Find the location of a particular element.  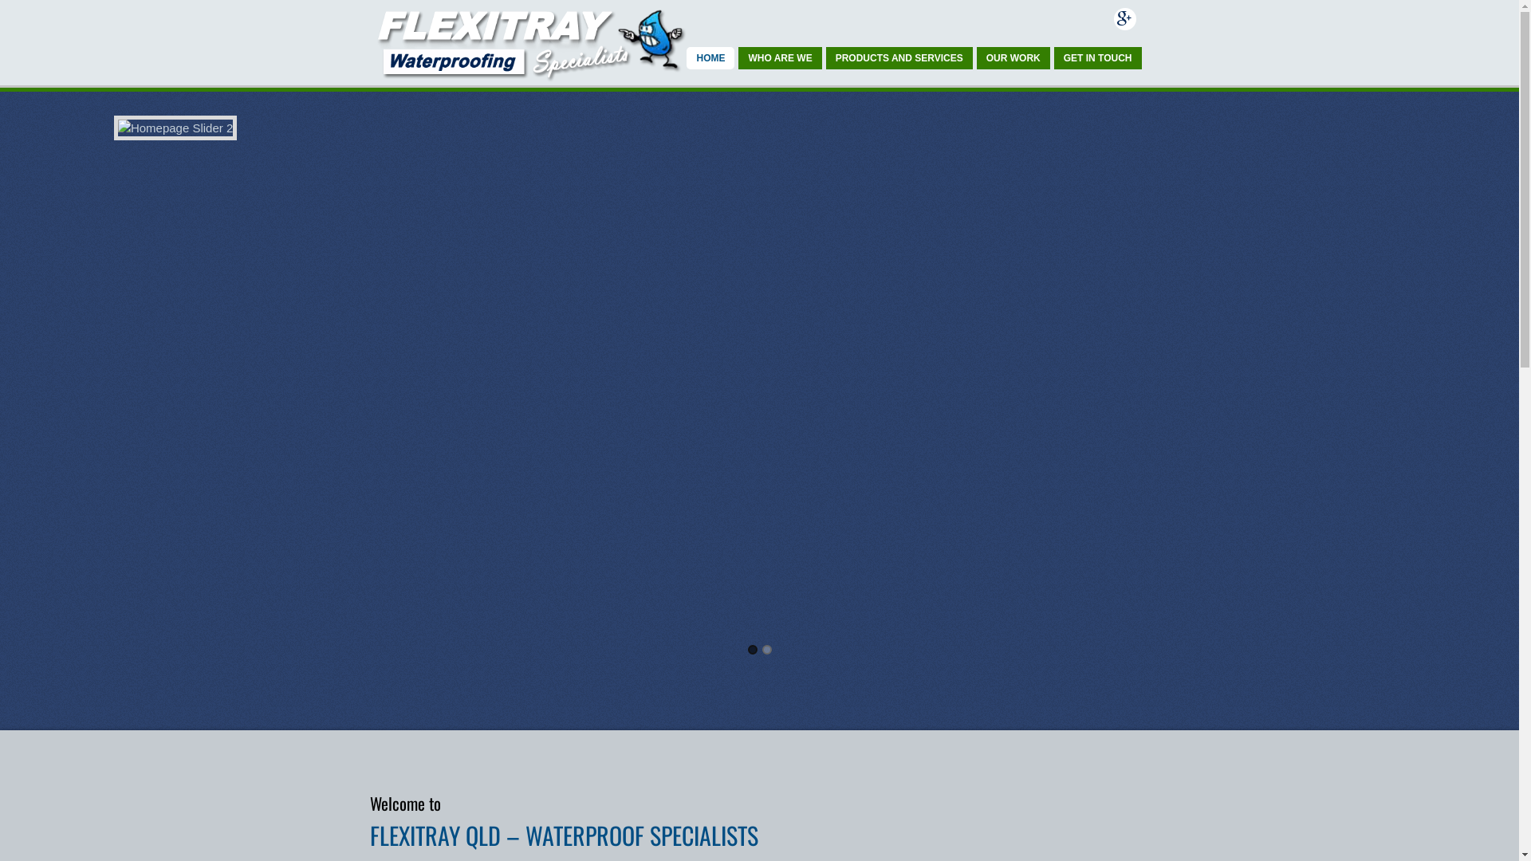

1 is located at coordinates (753, 650).